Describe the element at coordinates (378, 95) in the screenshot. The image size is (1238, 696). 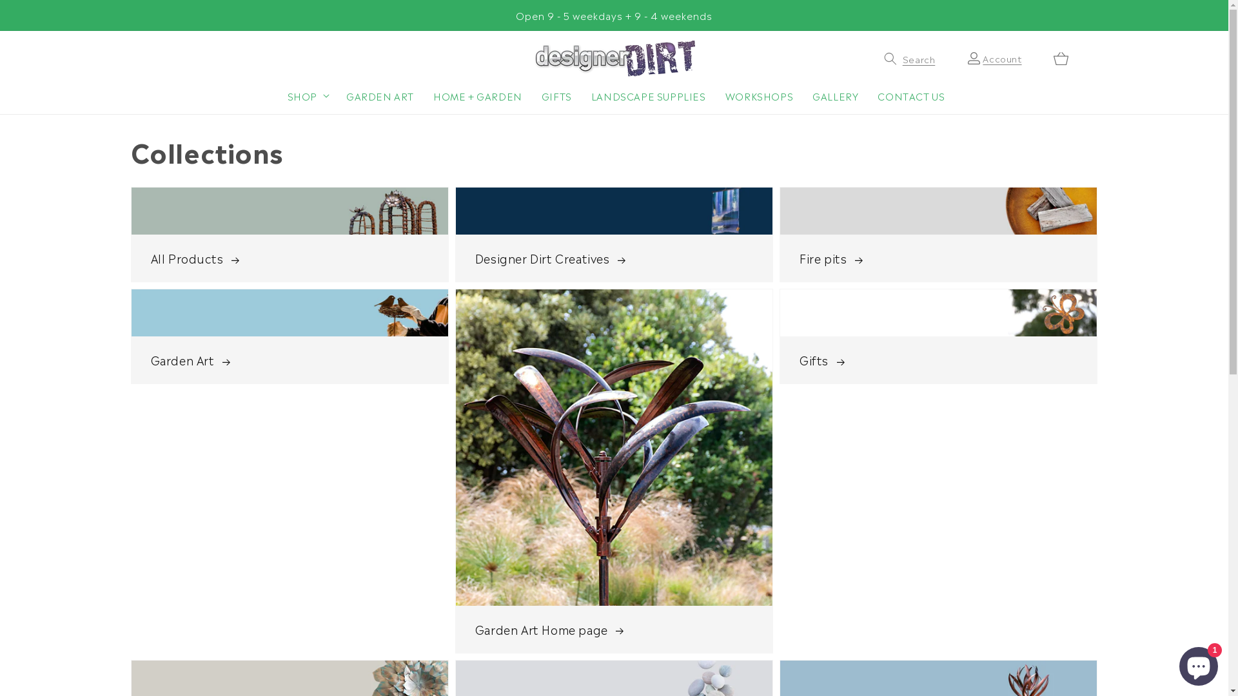
I see `GARDEN ART` at that location.